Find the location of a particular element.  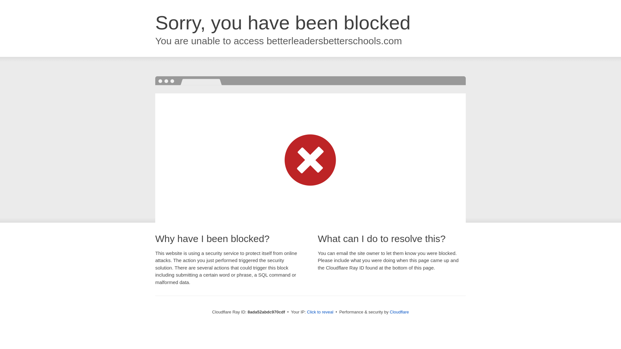

Cloudflare is located at coordinates (399, 312).